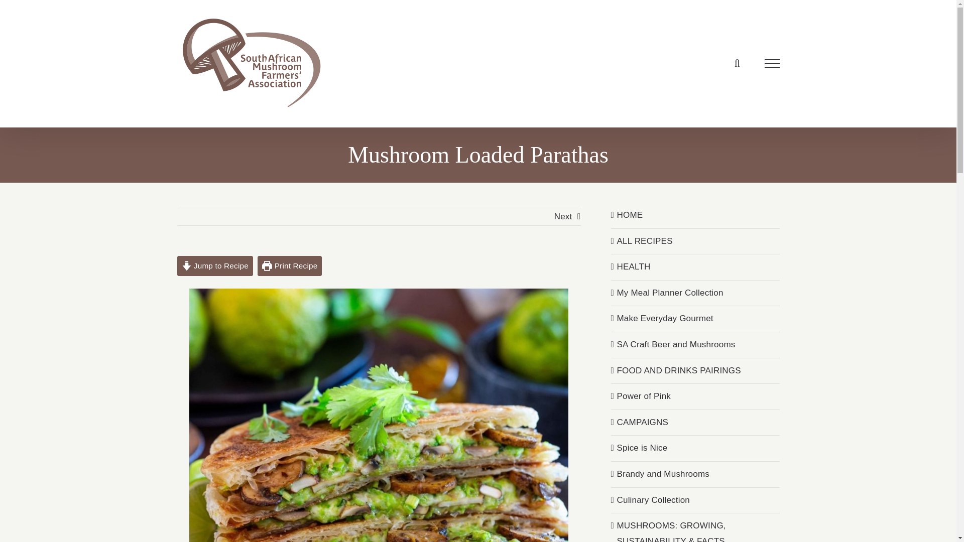 The image size is (964, 542). I want to click on Next, so click(563, 217).